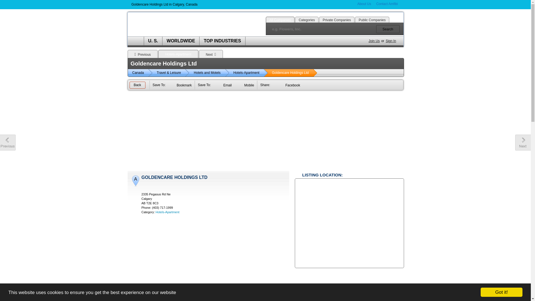  I want to click on Facebook, so click(289, 85).